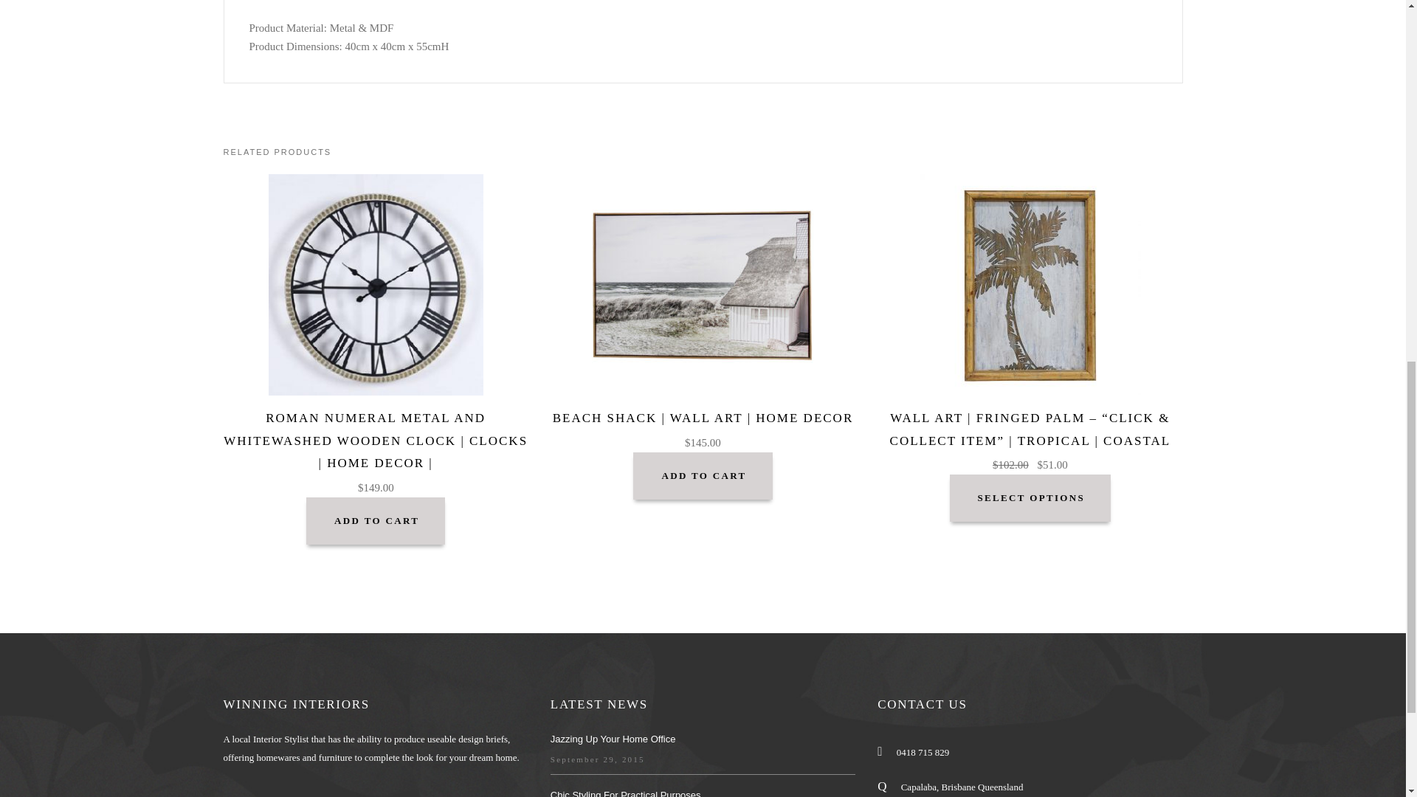 Image resolution: width=1417 pixels, height=797 pixels. Describe the element at coordinates (613, 738) in the screenshot. I see `Jazzing Up Your Home Office` at that location.